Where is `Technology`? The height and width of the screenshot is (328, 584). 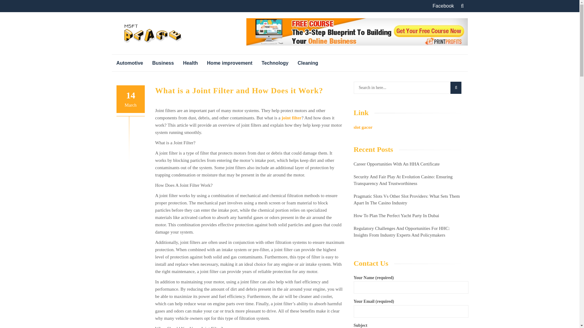
Technology is located at coordinates (275, 63).